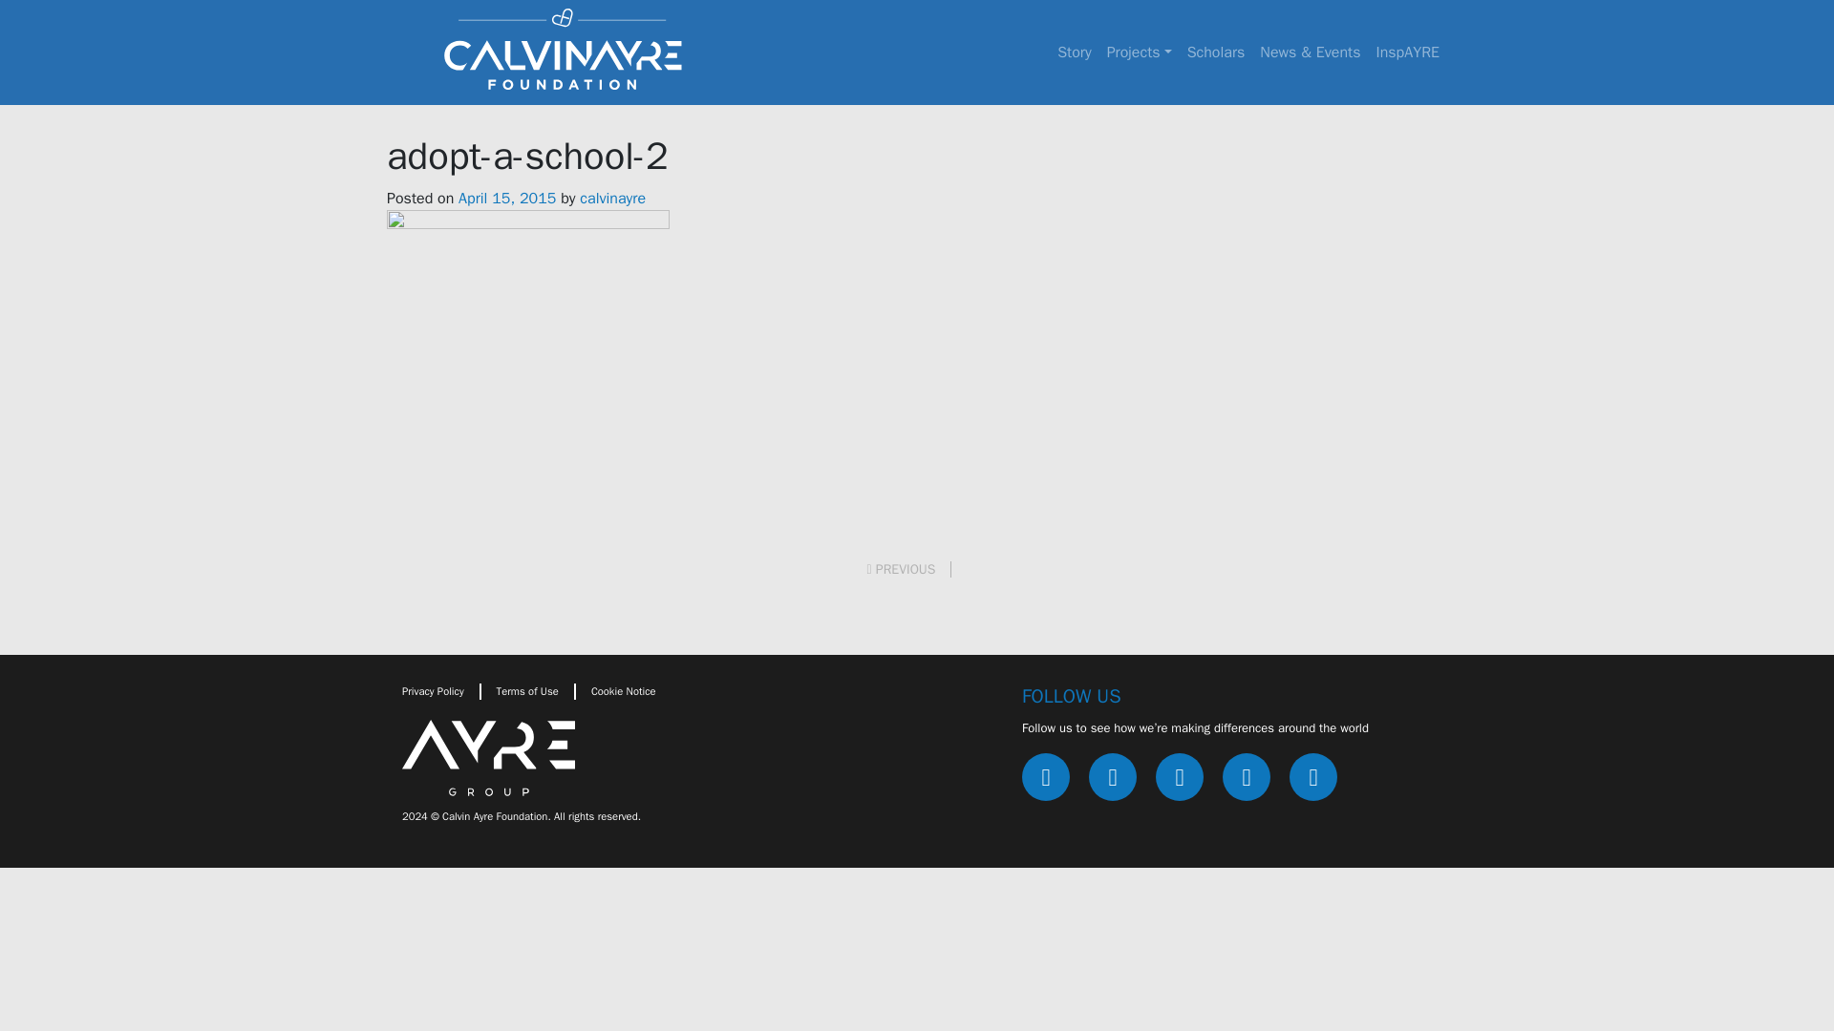  What do you see at coordinates (1407, 52) in the screenshot?
I see `InspAYRE` at bounding box center [1407, 52].